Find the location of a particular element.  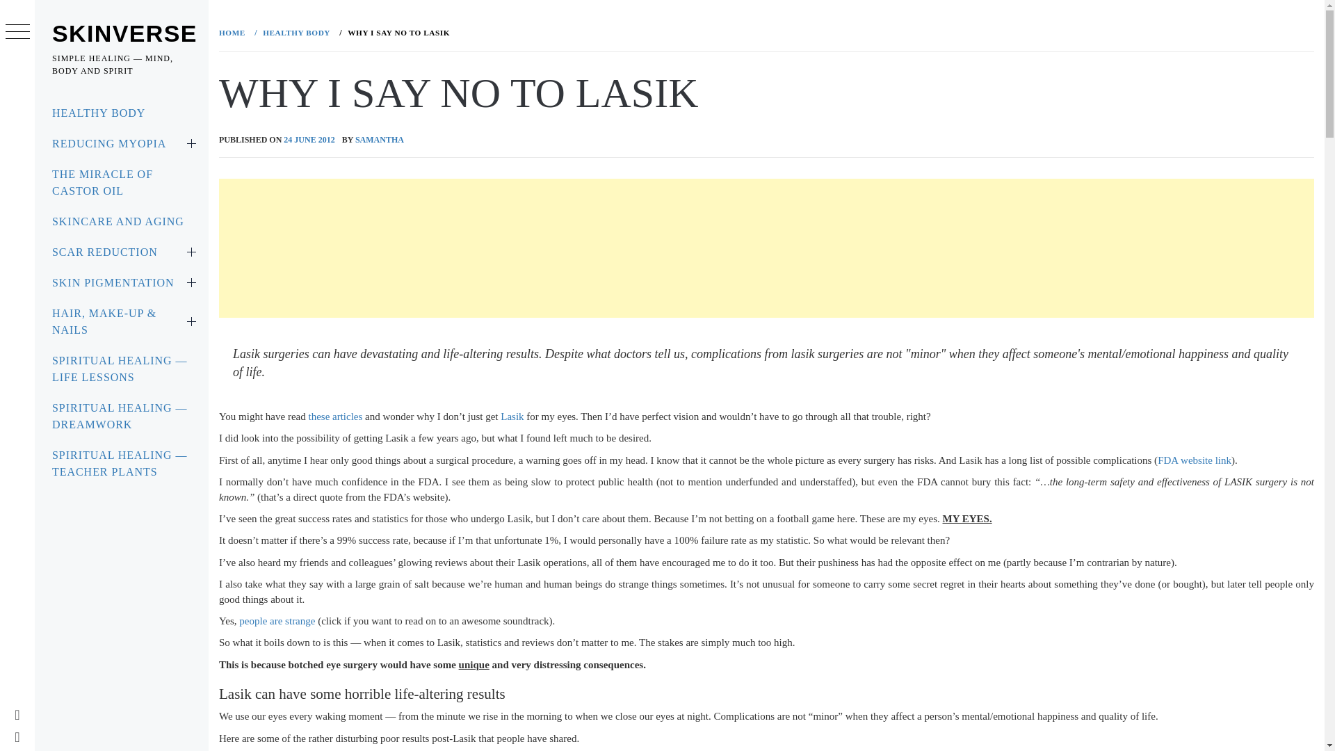

articles is located at coordinates (347, 416).